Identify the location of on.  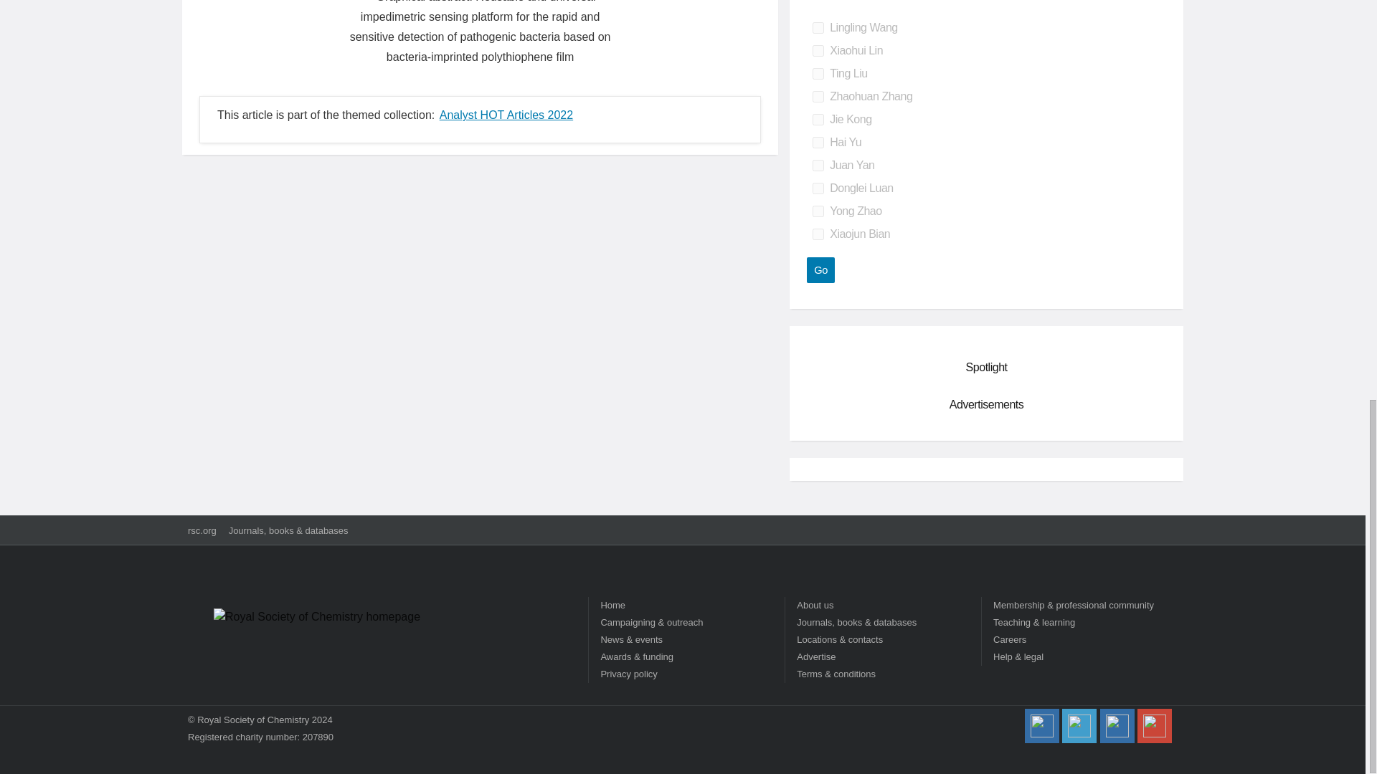
(818, 50).